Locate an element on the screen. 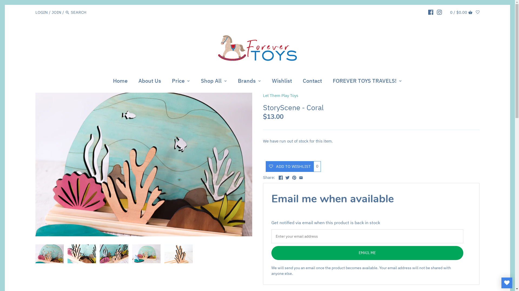  Search is located at coordinates (68, 13).